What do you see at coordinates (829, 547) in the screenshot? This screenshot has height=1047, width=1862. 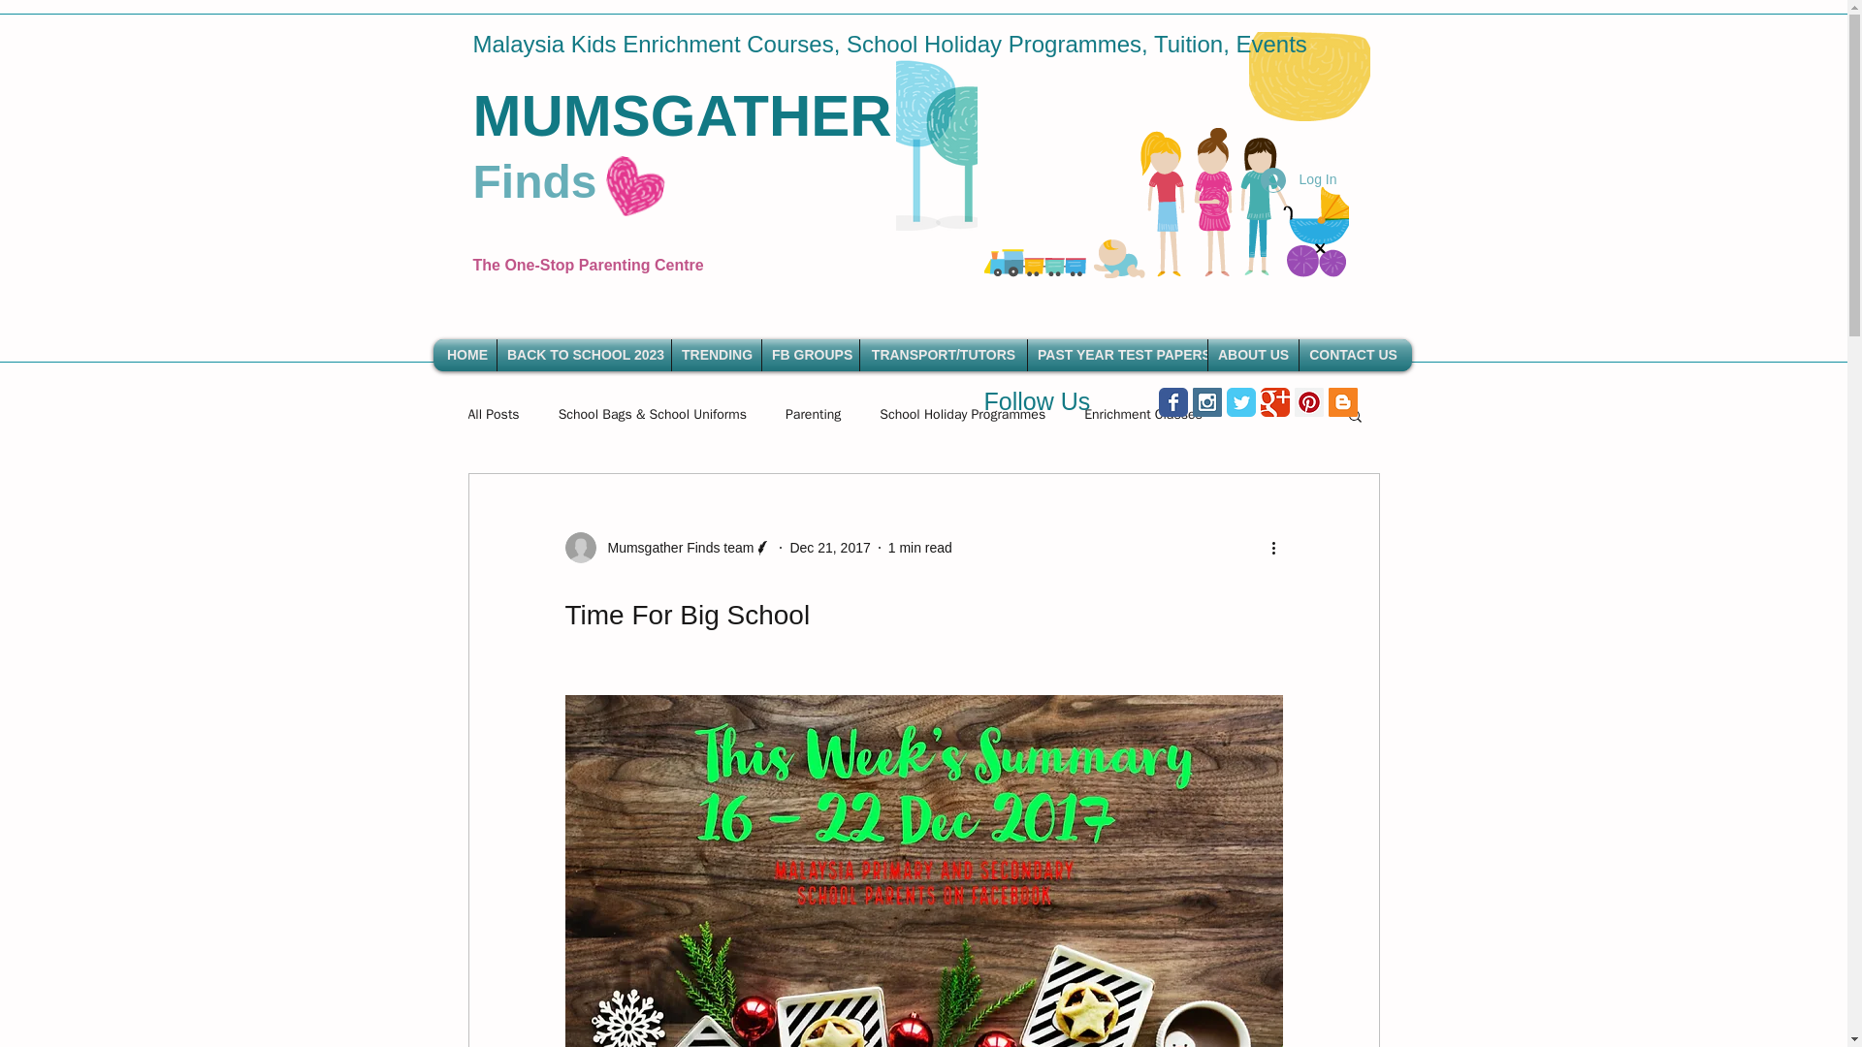 I see `Dec 21, 2017` at bounding box center [829, 547].